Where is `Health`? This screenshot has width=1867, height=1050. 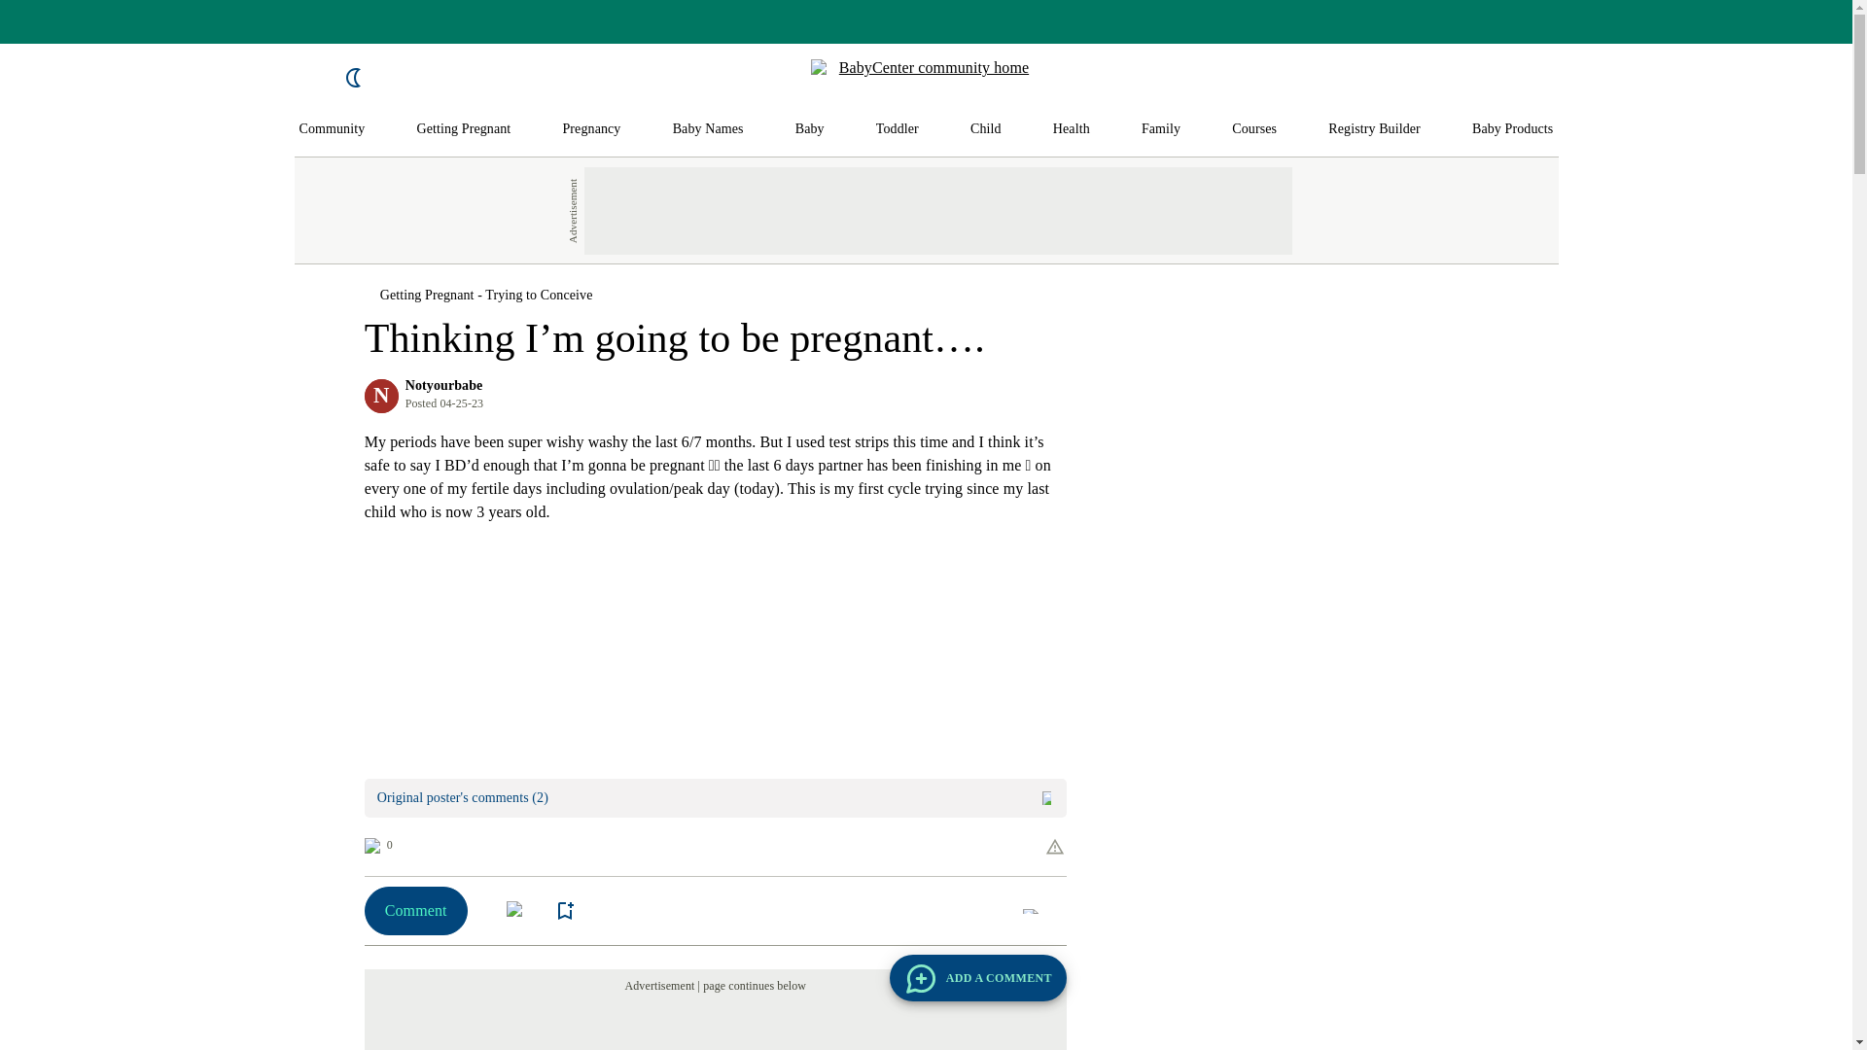
Health is located at coordinates (1072, 129).